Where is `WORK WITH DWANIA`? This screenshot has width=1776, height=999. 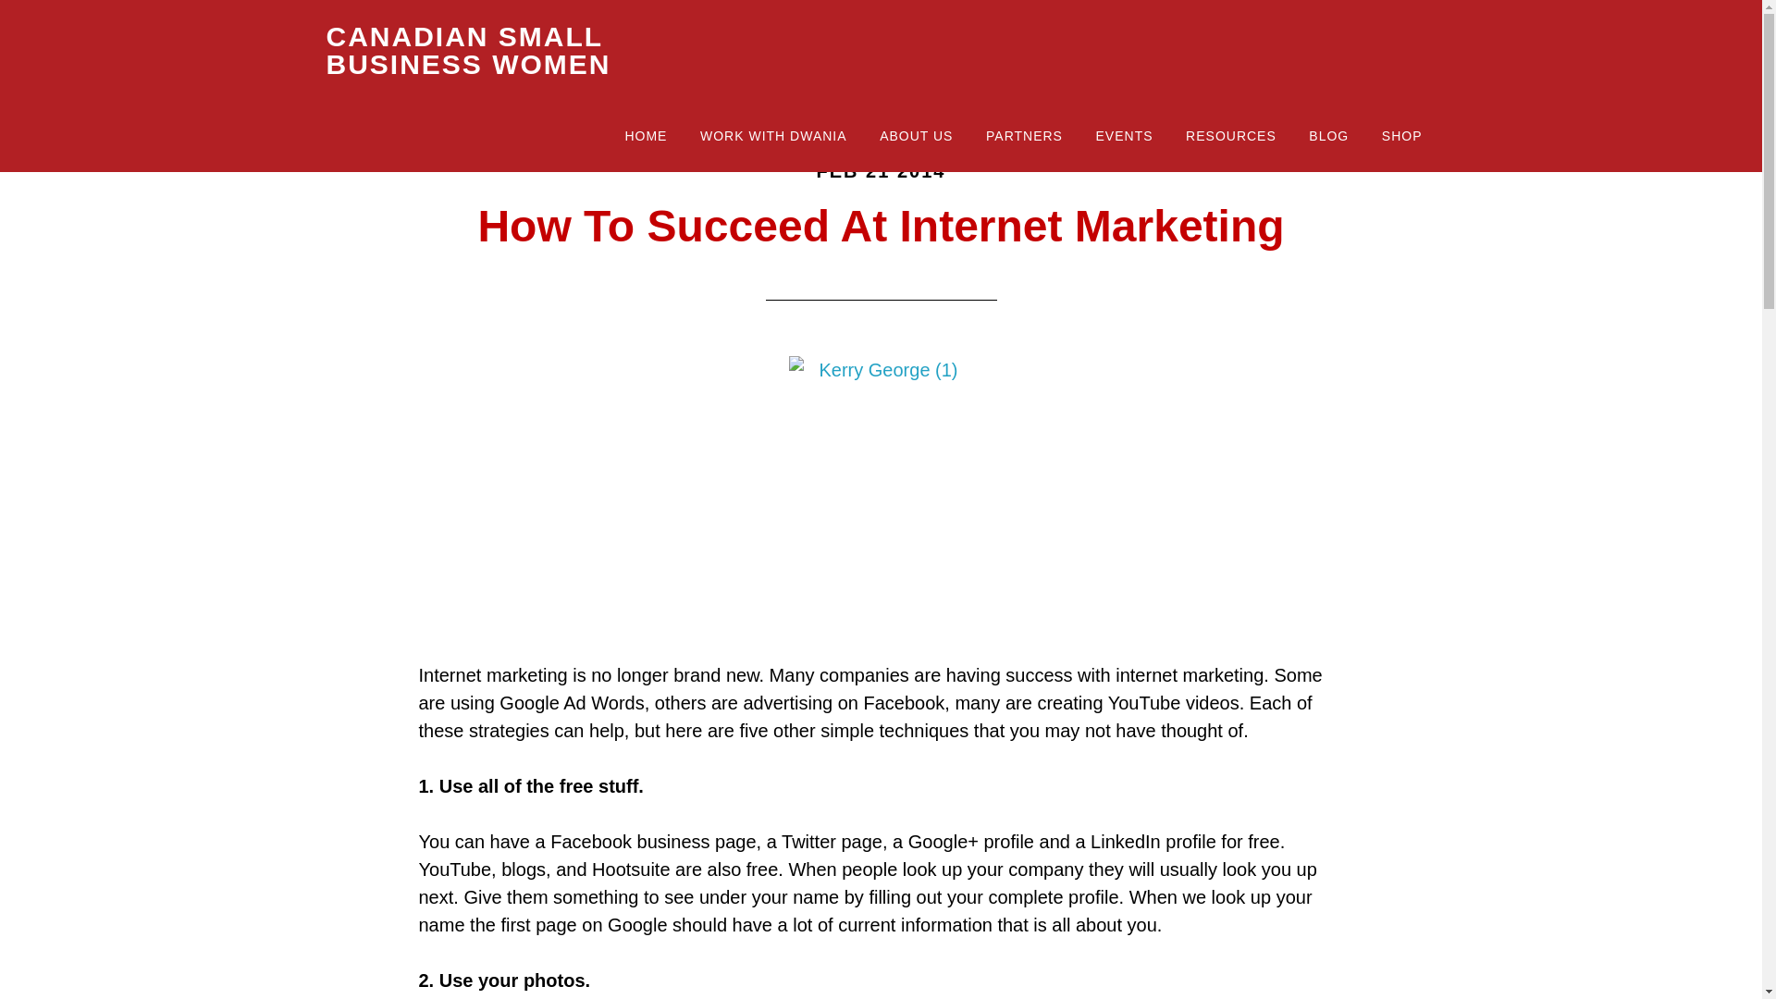
WORK WITH DWANIA is located at coordinates (773, 137).